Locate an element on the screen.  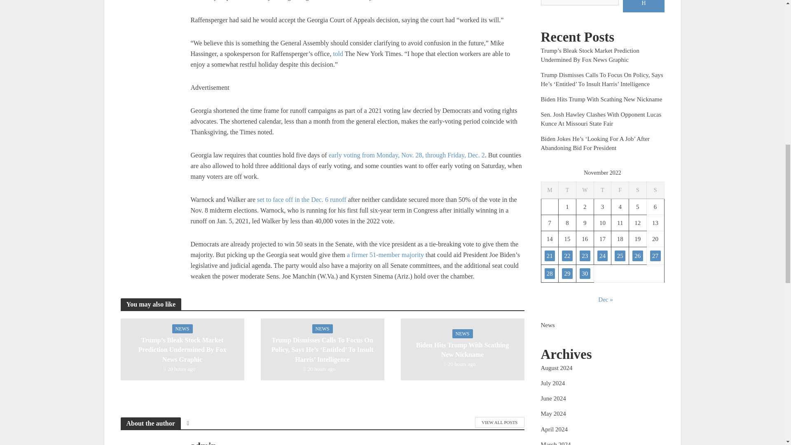
Sunday is located at coordinates (655, 190).